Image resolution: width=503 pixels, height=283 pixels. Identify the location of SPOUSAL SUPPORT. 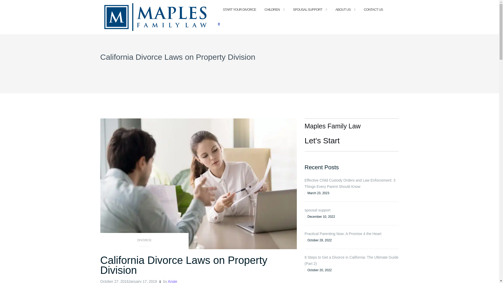
(308, 9).